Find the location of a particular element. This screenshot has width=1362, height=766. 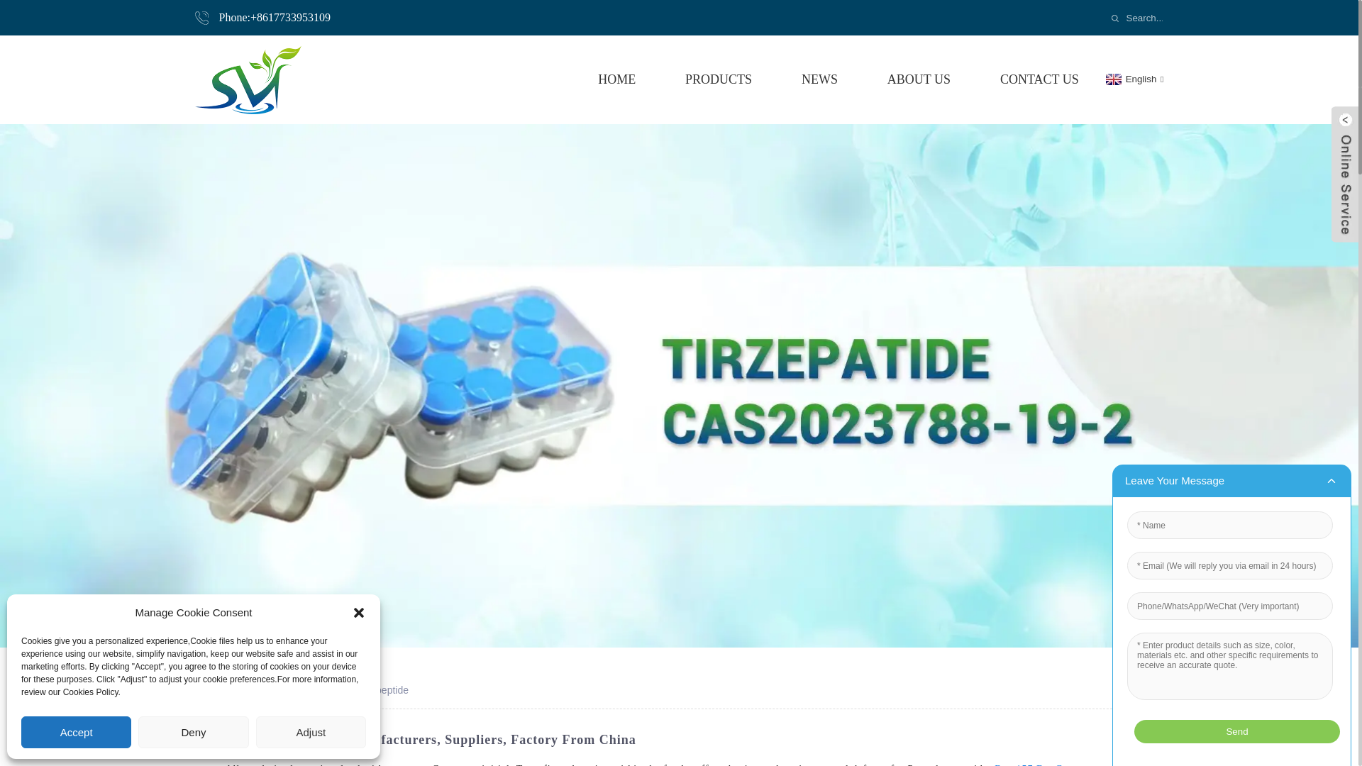

Getting started is located at coordinates (270, 689).